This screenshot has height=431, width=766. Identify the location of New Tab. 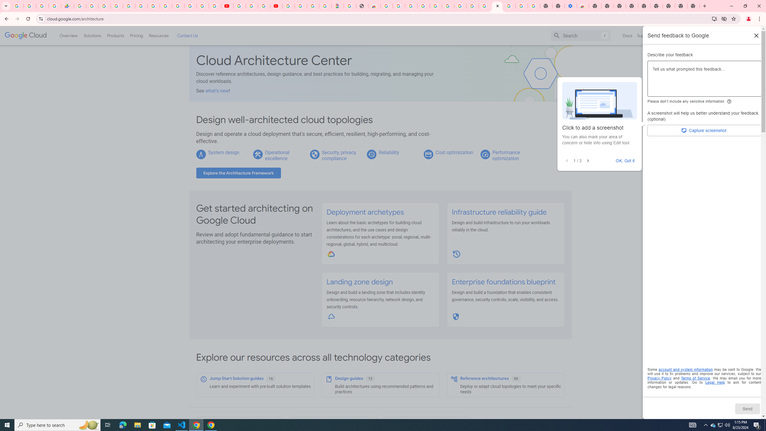
(595, 6).